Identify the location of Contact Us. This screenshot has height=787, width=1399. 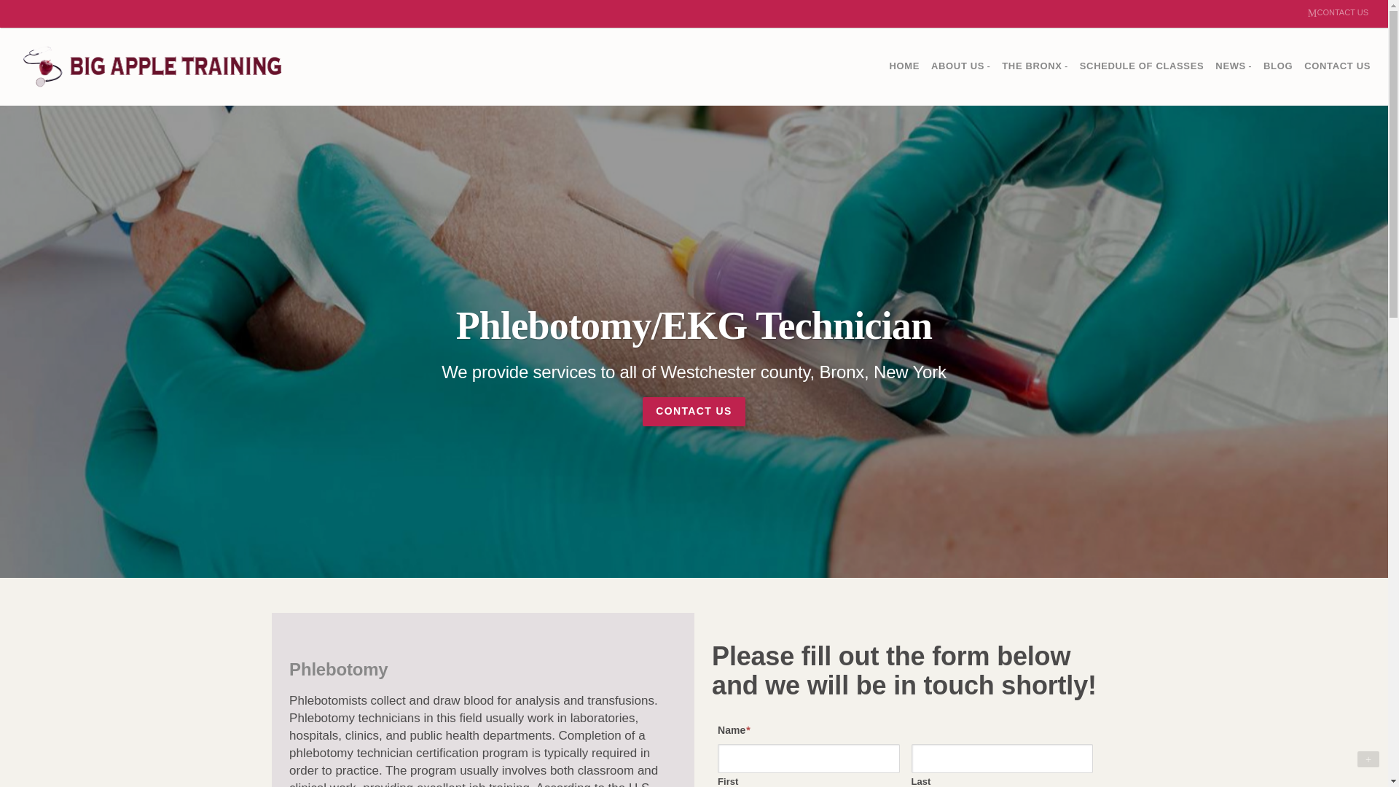
(1338, 13).